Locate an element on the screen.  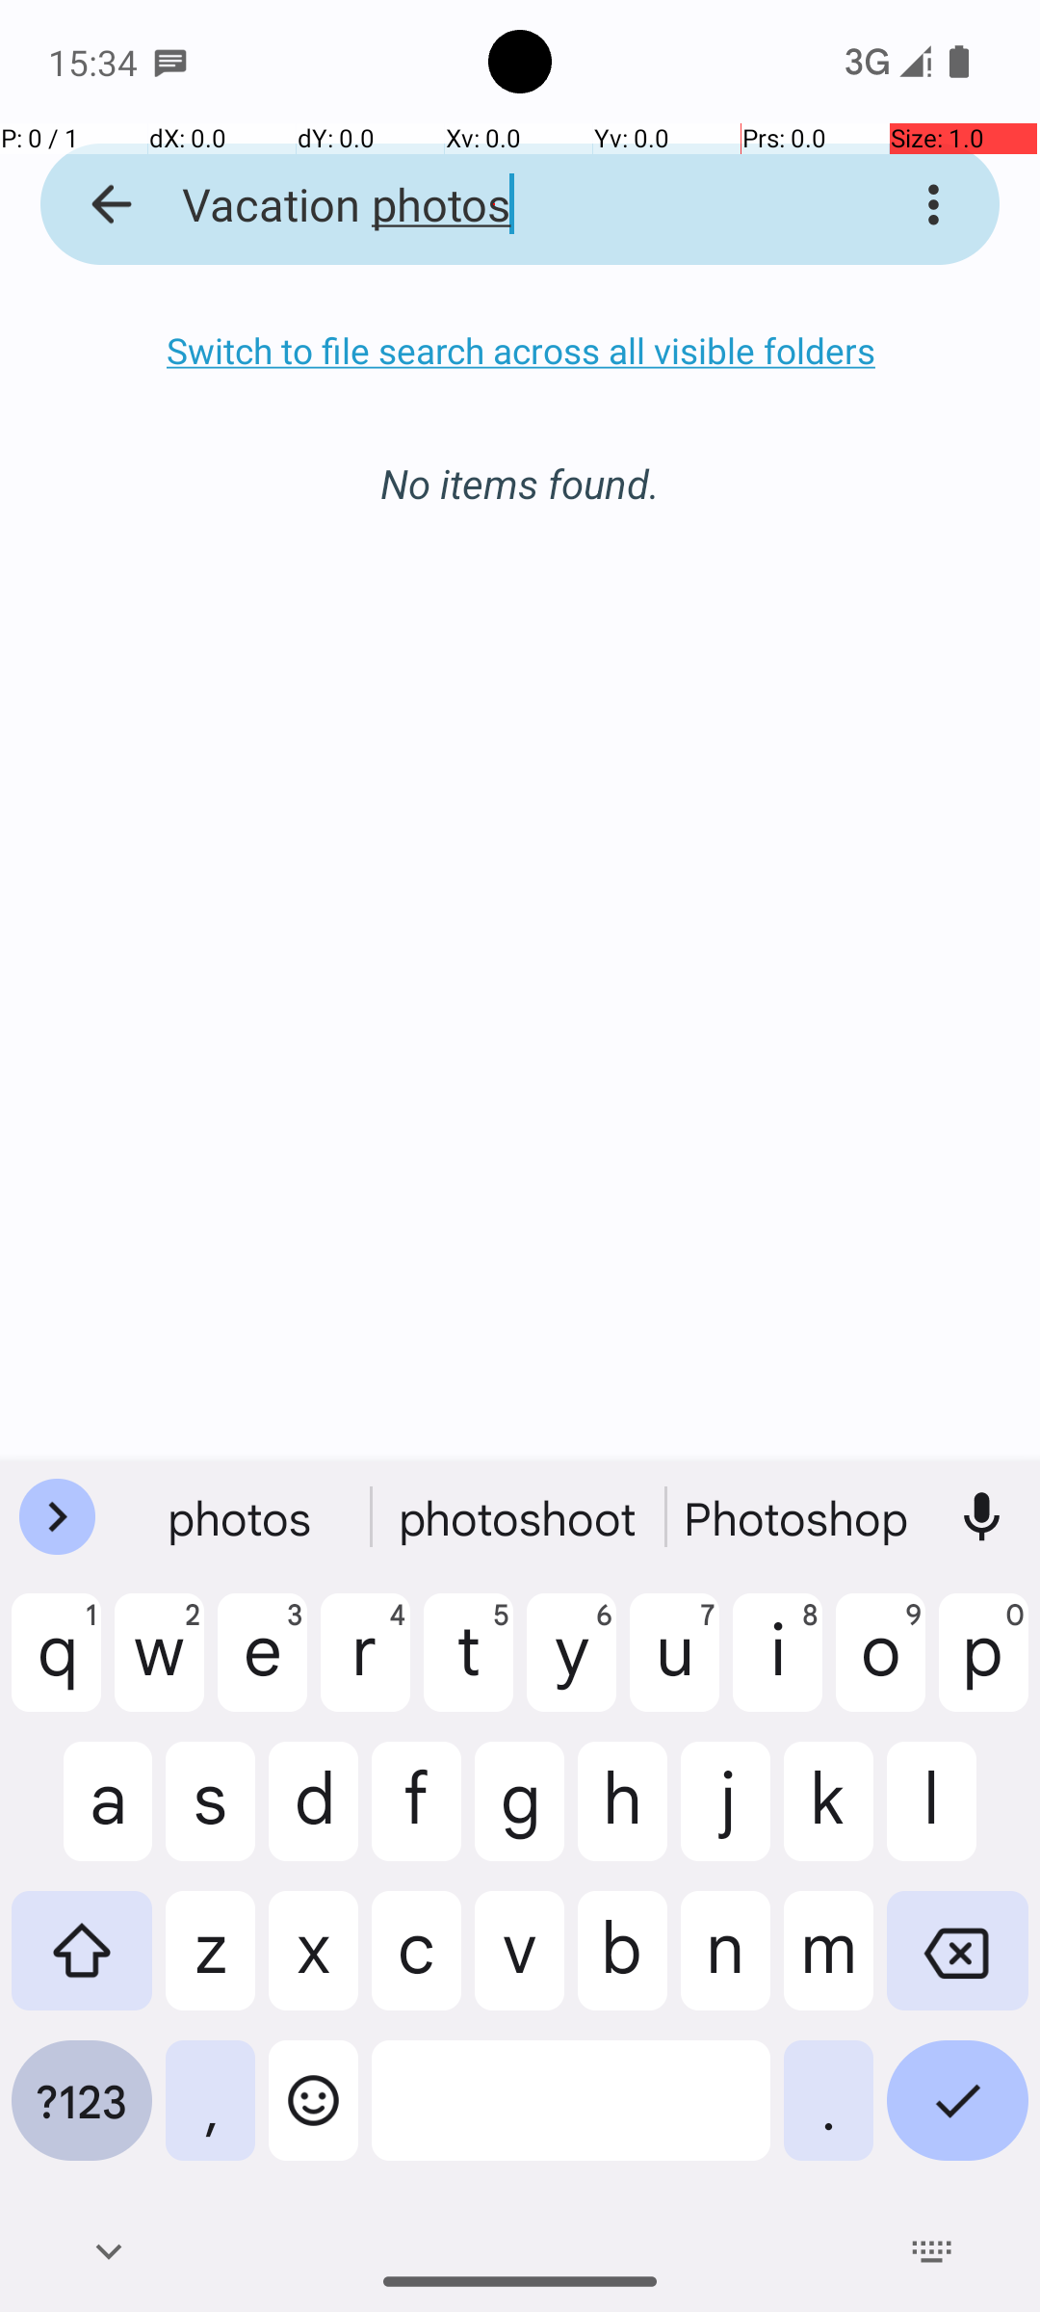
Space is located at coordinates (571, 2115).